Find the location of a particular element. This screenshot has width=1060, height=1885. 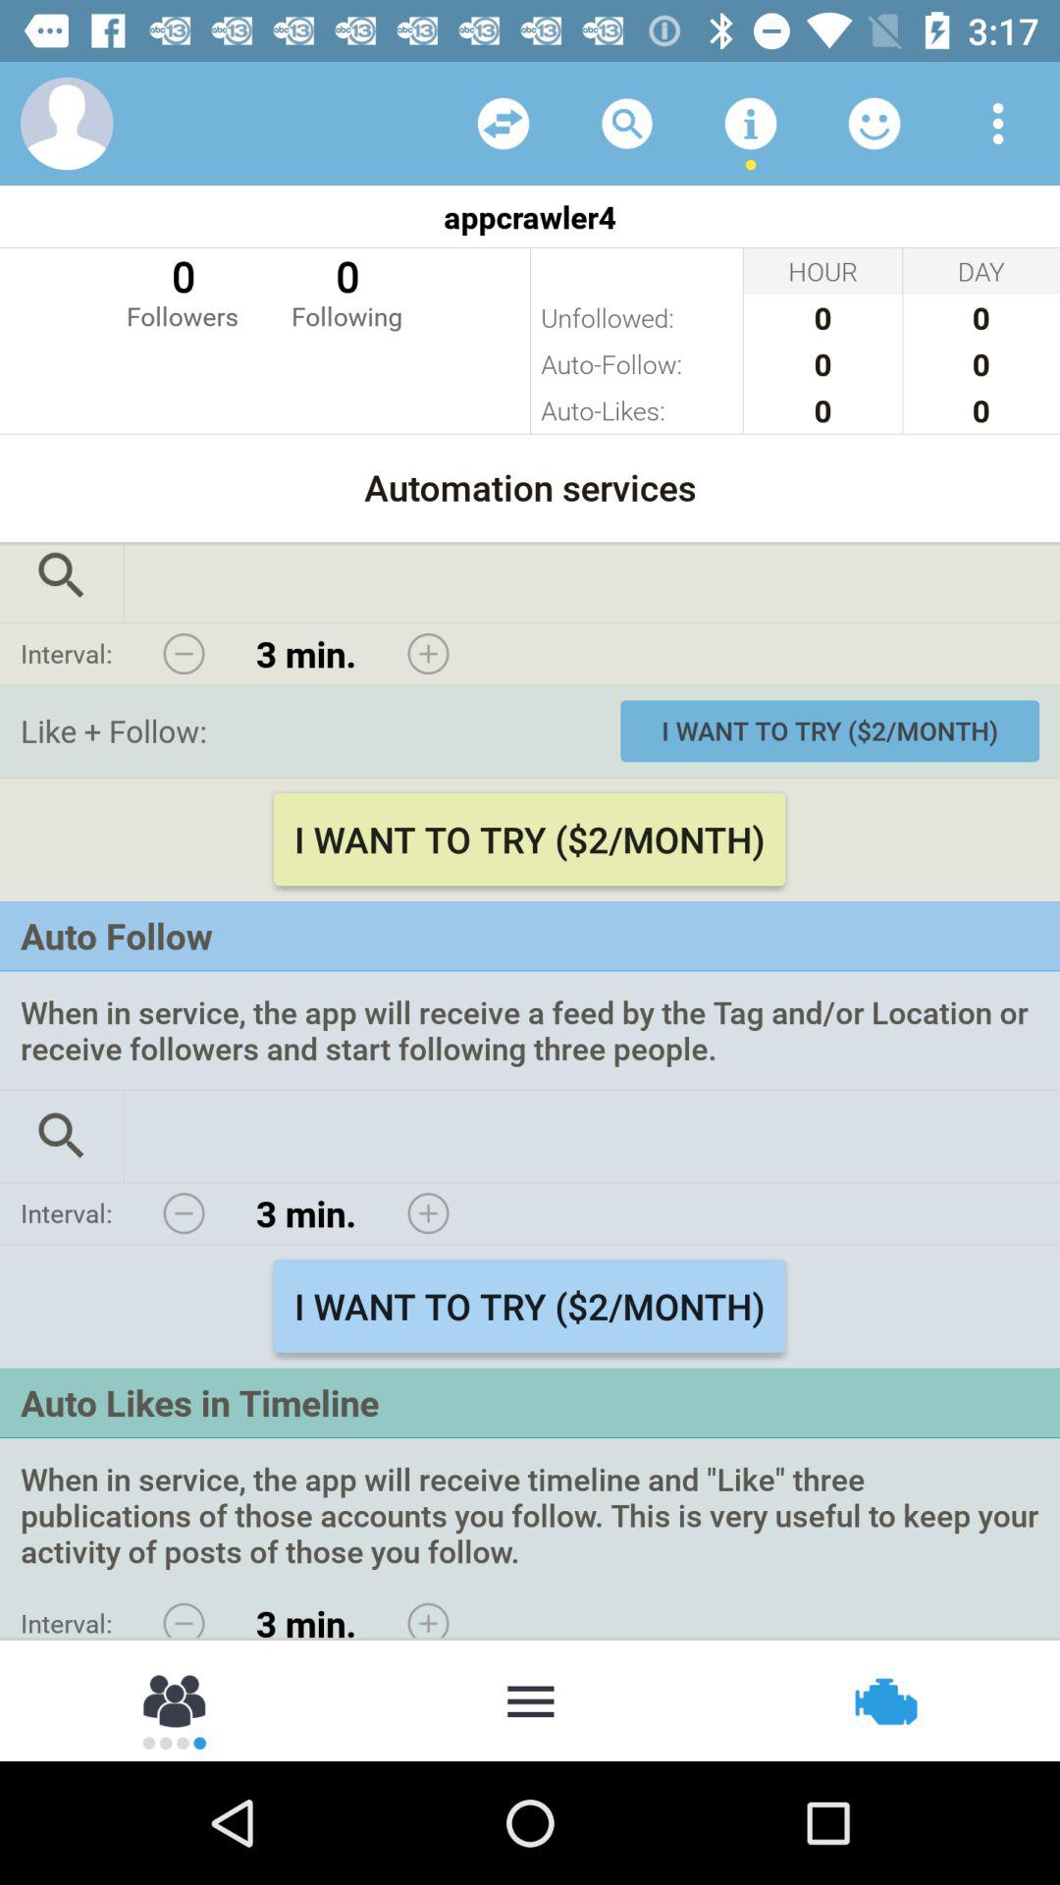

decrease auto like time interval is located at coordinates (184, 1615).